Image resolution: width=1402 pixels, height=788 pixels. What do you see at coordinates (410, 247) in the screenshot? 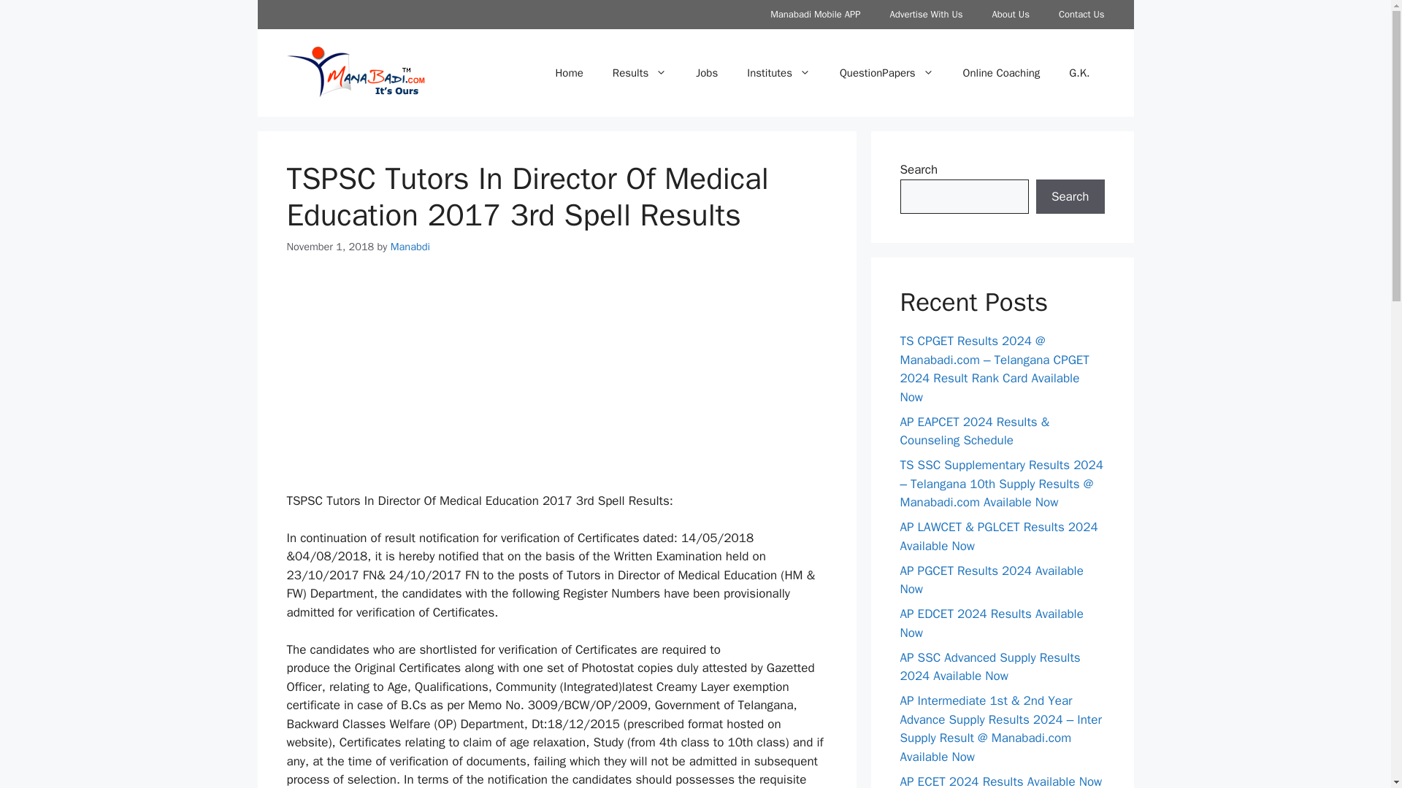
I see `Manabdi` at bounding box center [410, 247].